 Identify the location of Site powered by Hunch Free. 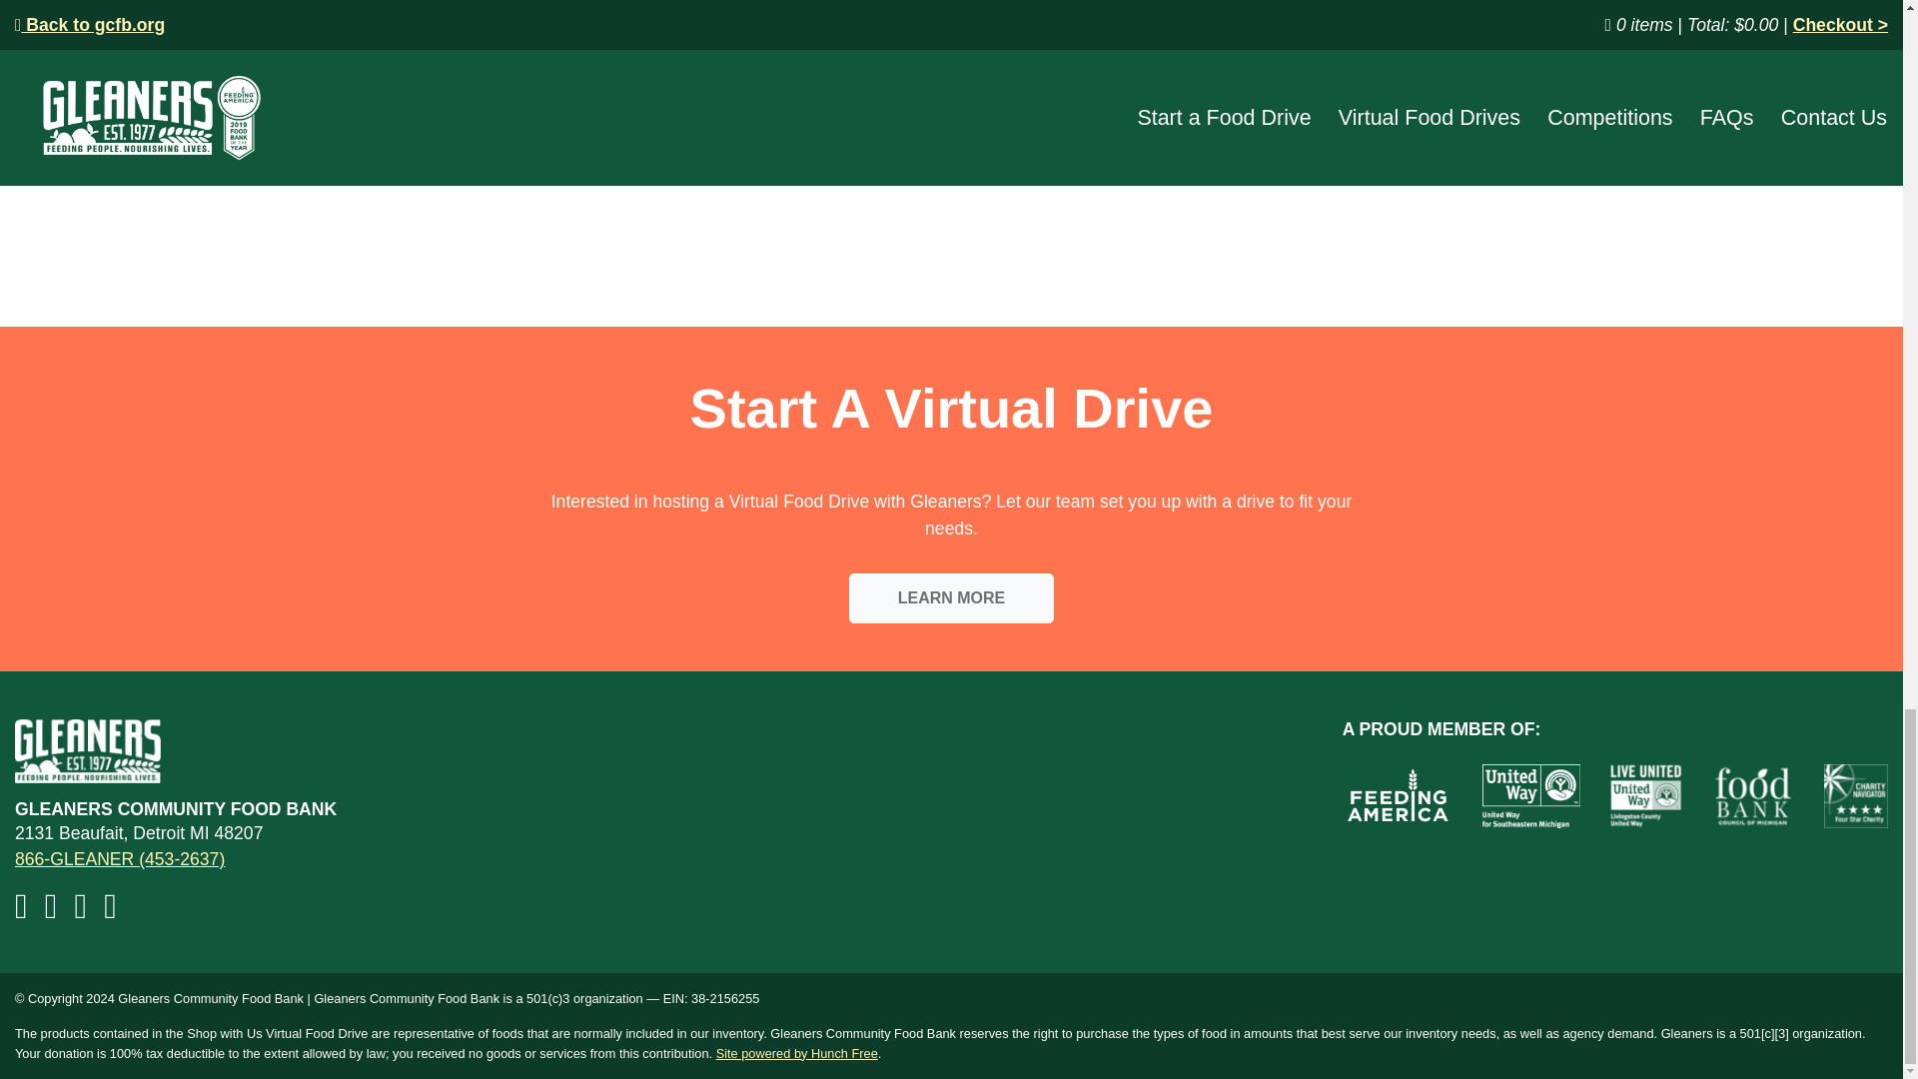
(797, 1053).